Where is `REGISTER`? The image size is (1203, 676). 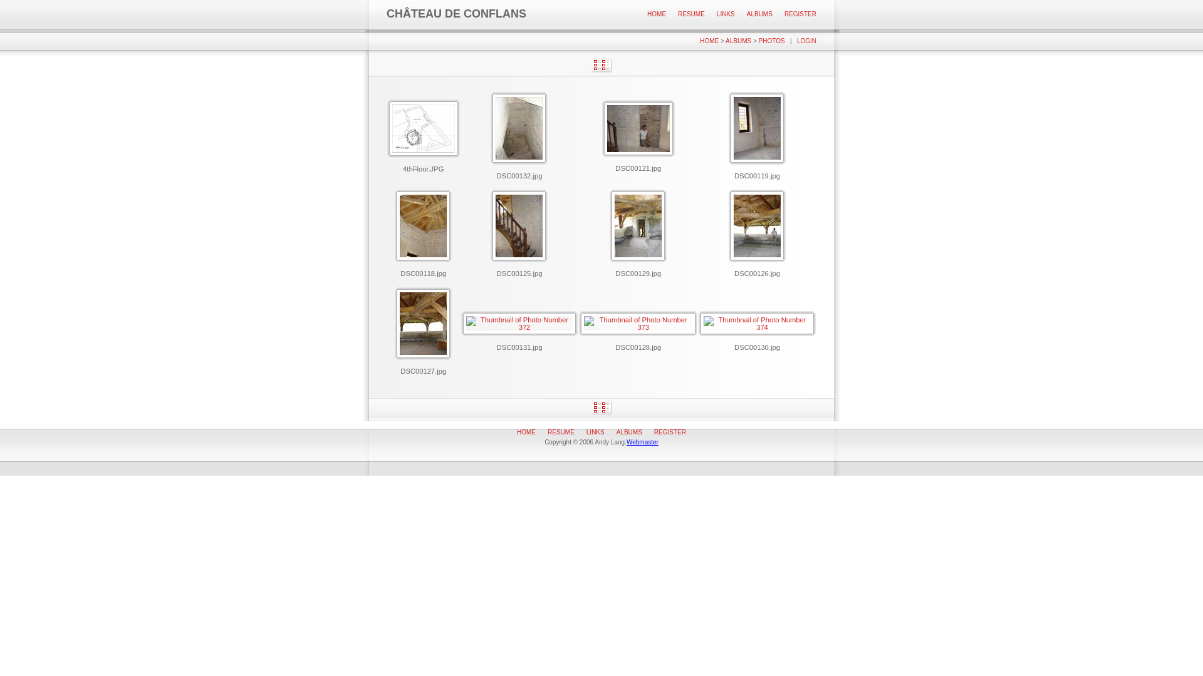 REGISTER is located at coordinates (670, 432).